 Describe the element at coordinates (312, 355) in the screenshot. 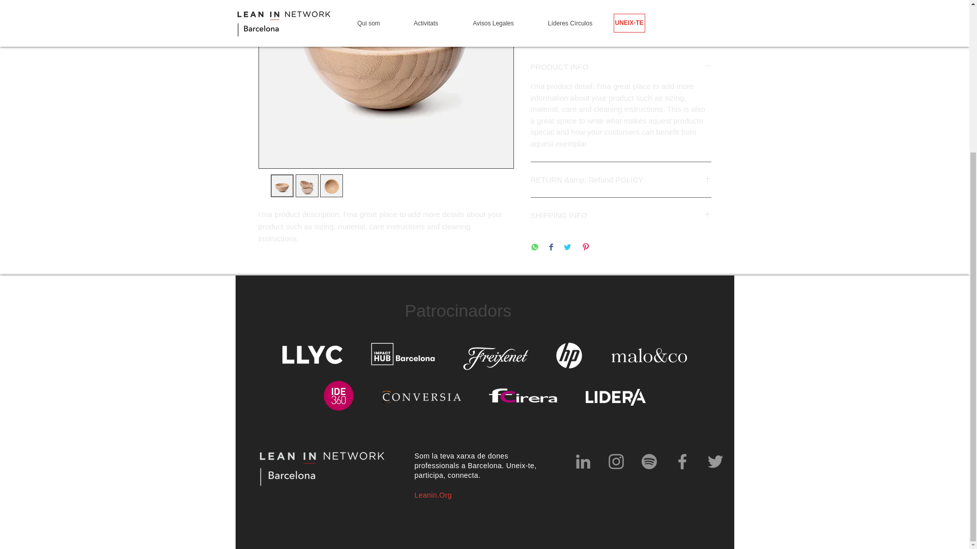

I see `Tips para generar anticuerpos comunicati` at that location.